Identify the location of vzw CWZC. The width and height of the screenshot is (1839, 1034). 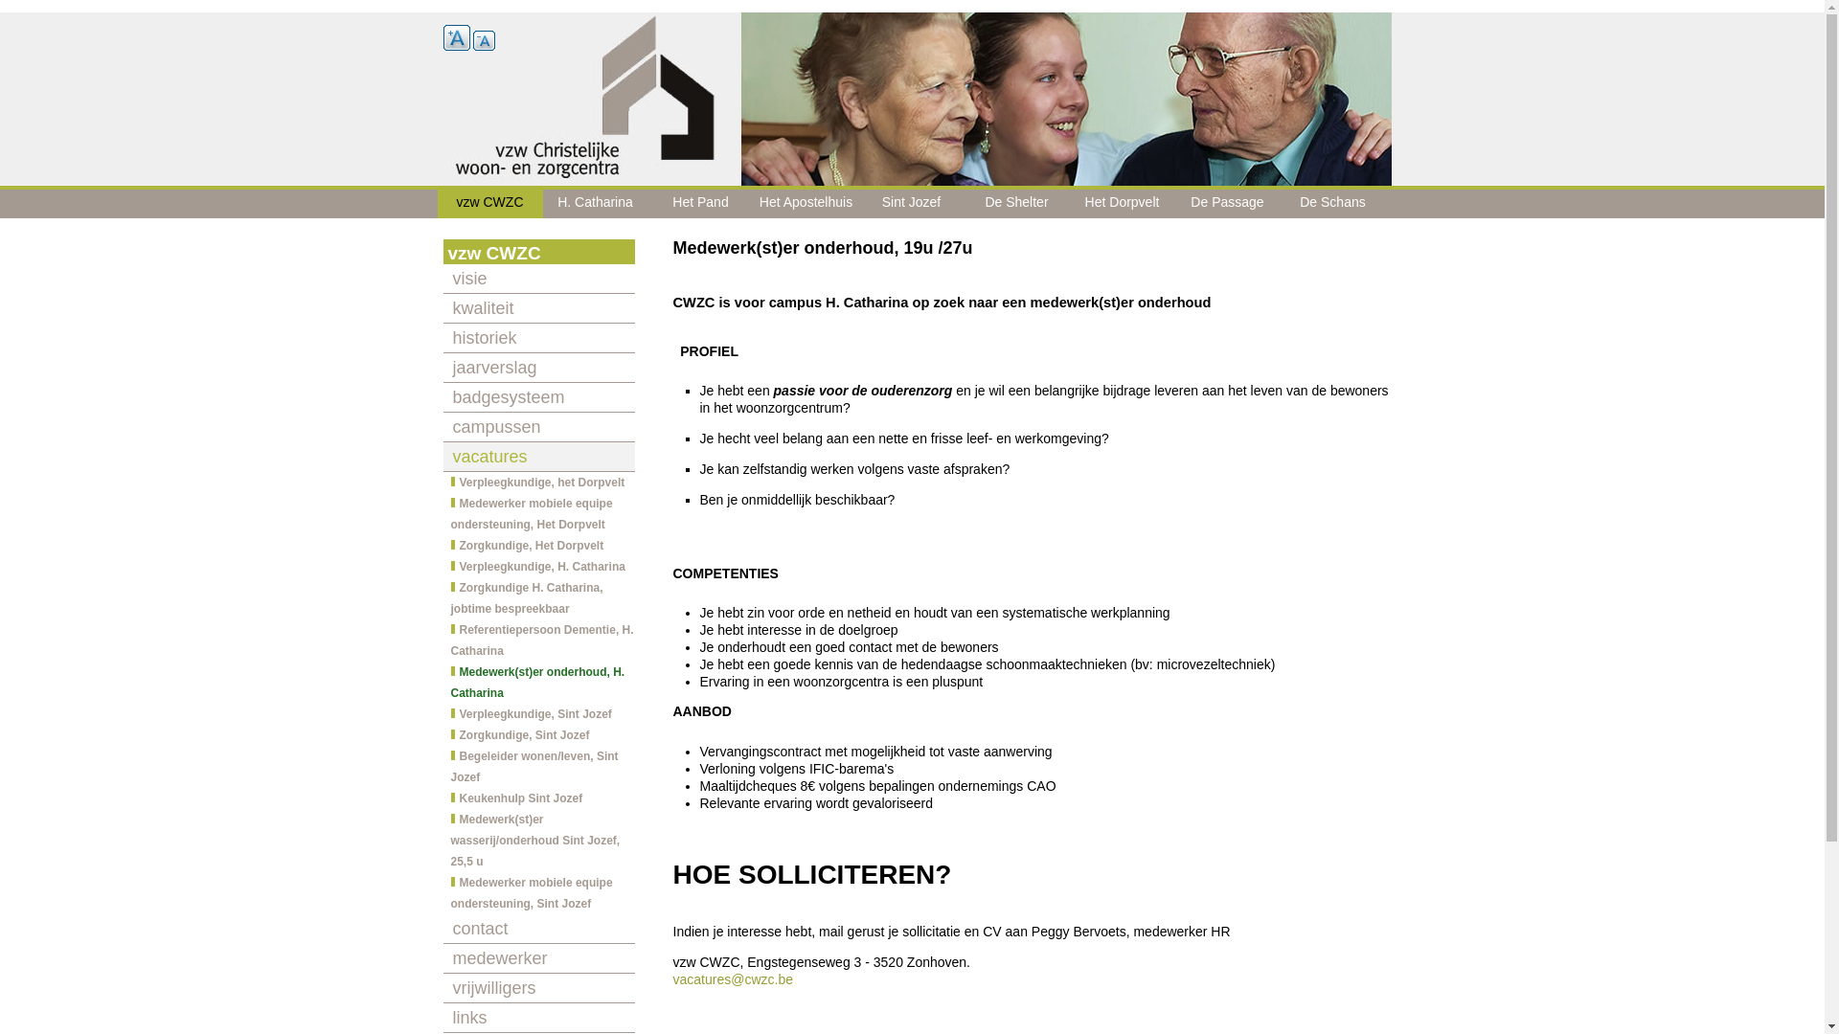
(489, 202).